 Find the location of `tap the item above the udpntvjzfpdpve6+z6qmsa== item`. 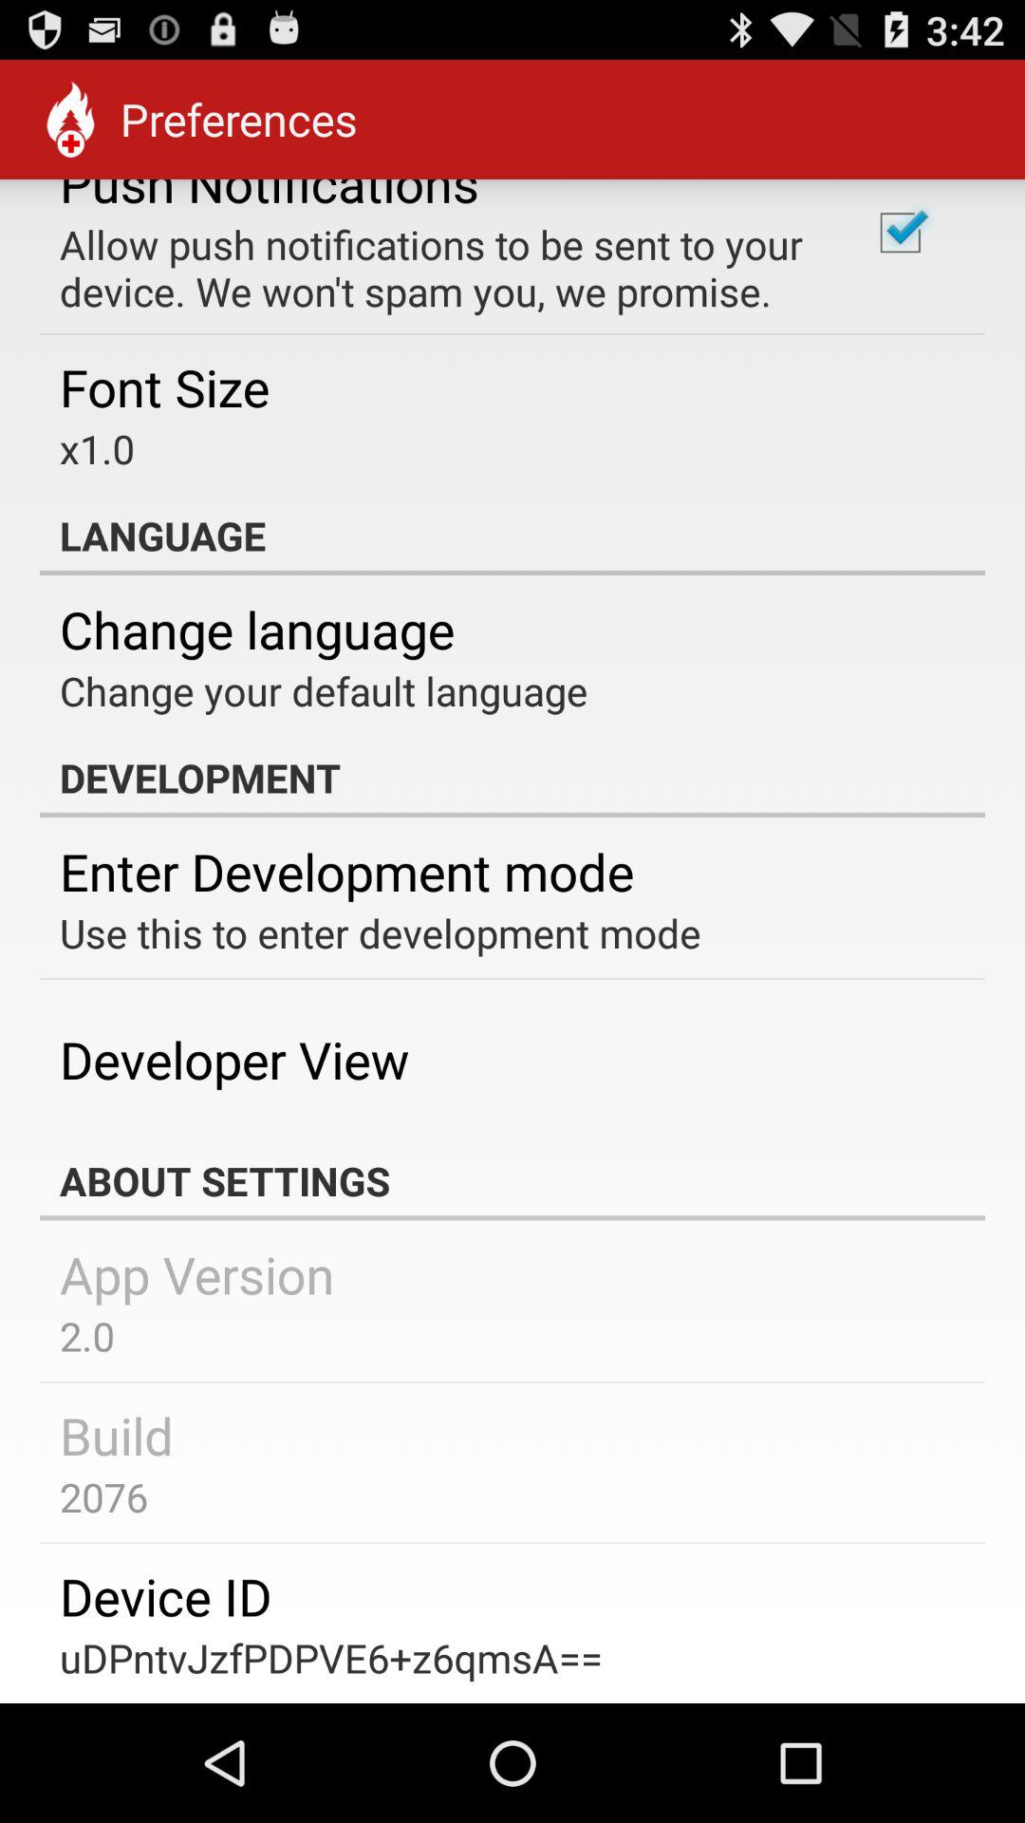

tap the item above the udpntvjzfpdpve6+z6qmsa== item is located at coordinates (165, 1595).